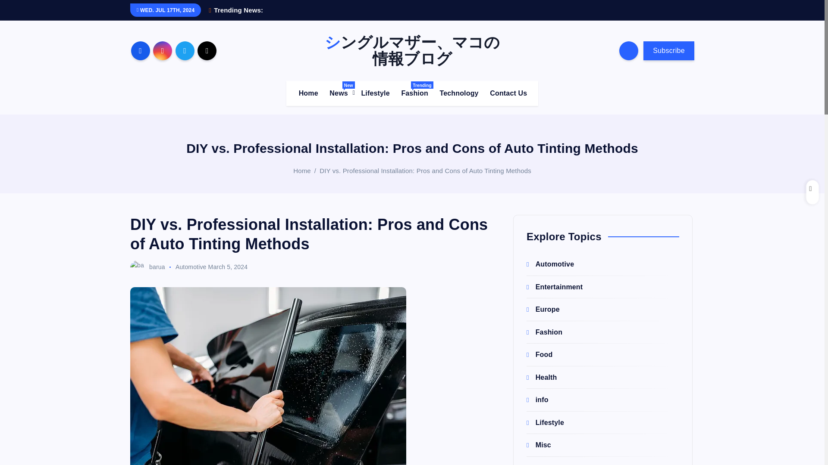 This screenshot has height=465, width=828. What do you see at coordinates (375, 93) in the screenshot?
I see `Lifestyle` at bounding box center [375, 93].